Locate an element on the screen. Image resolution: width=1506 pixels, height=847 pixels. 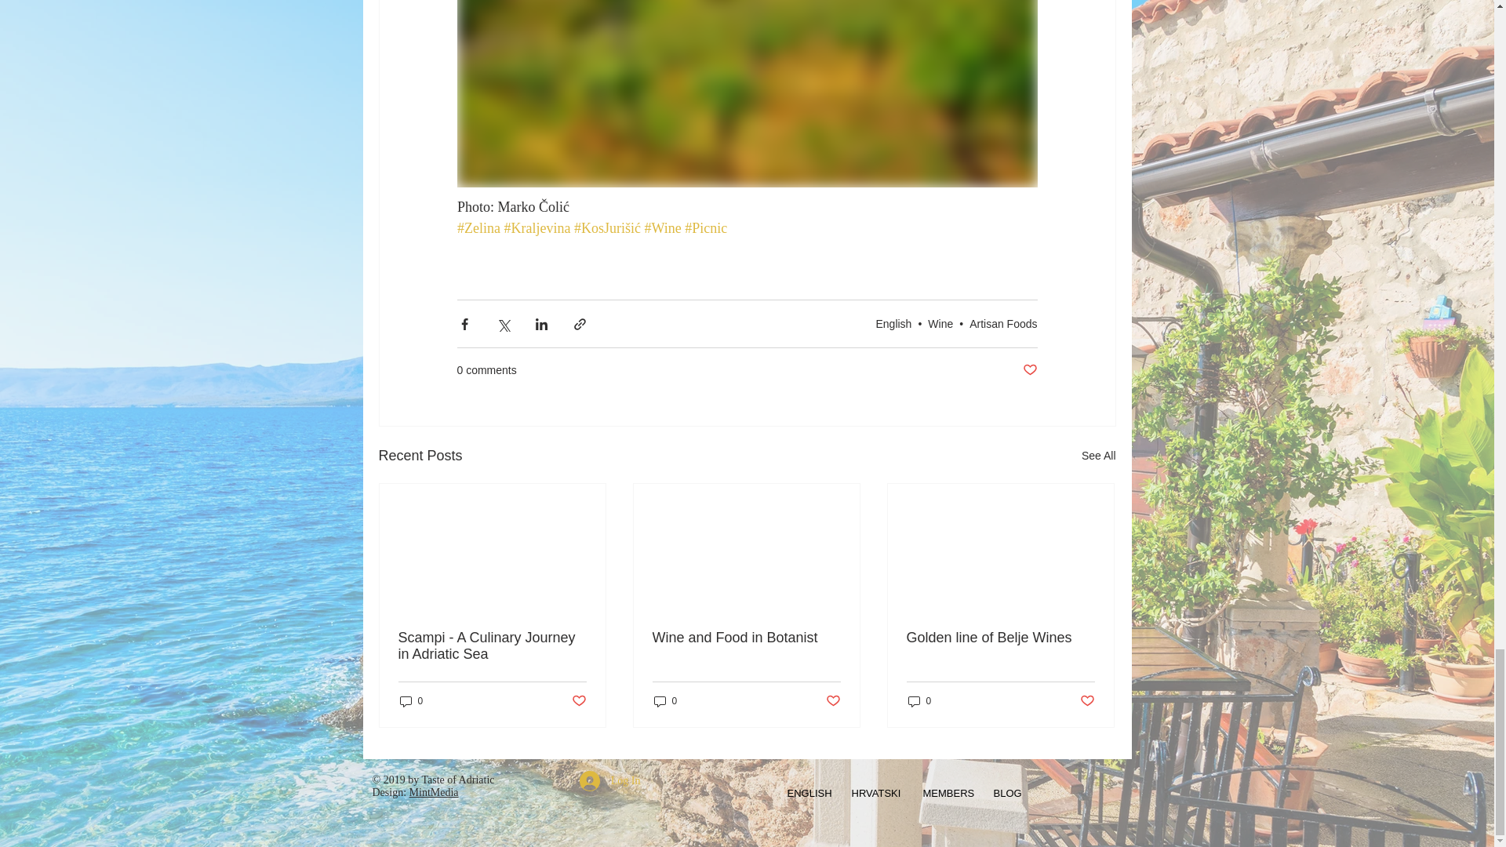
Taste of Adriatic is located at coordinates (457, 780).